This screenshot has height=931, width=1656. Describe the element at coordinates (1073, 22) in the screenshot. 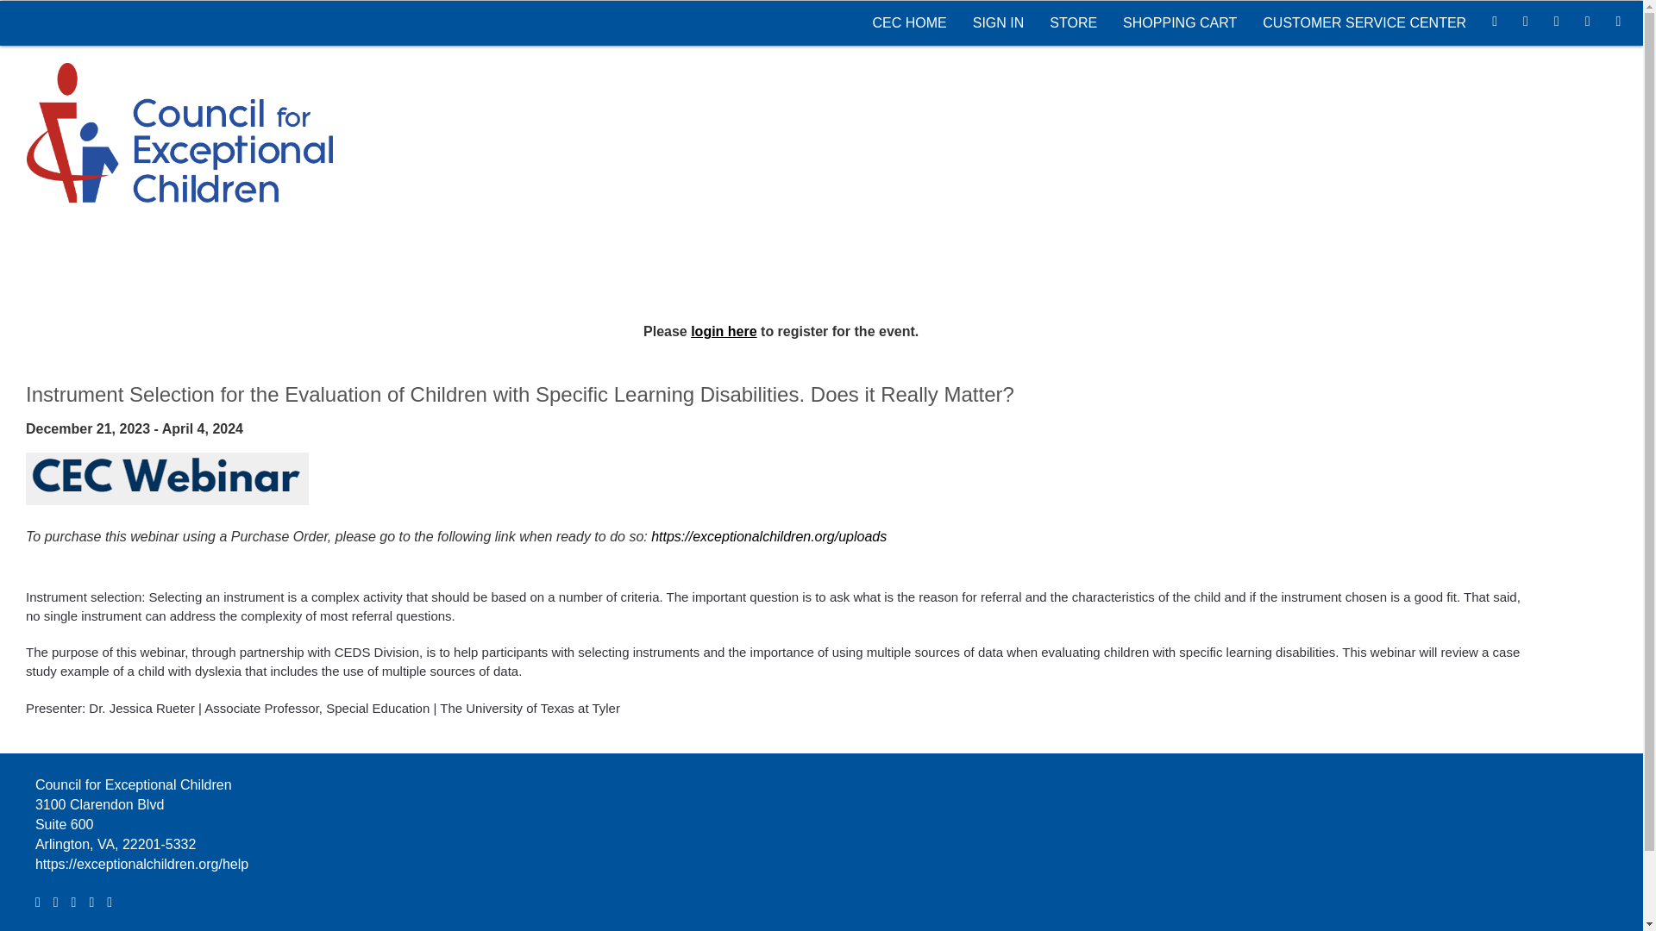

I see `CEC Store` at that location.